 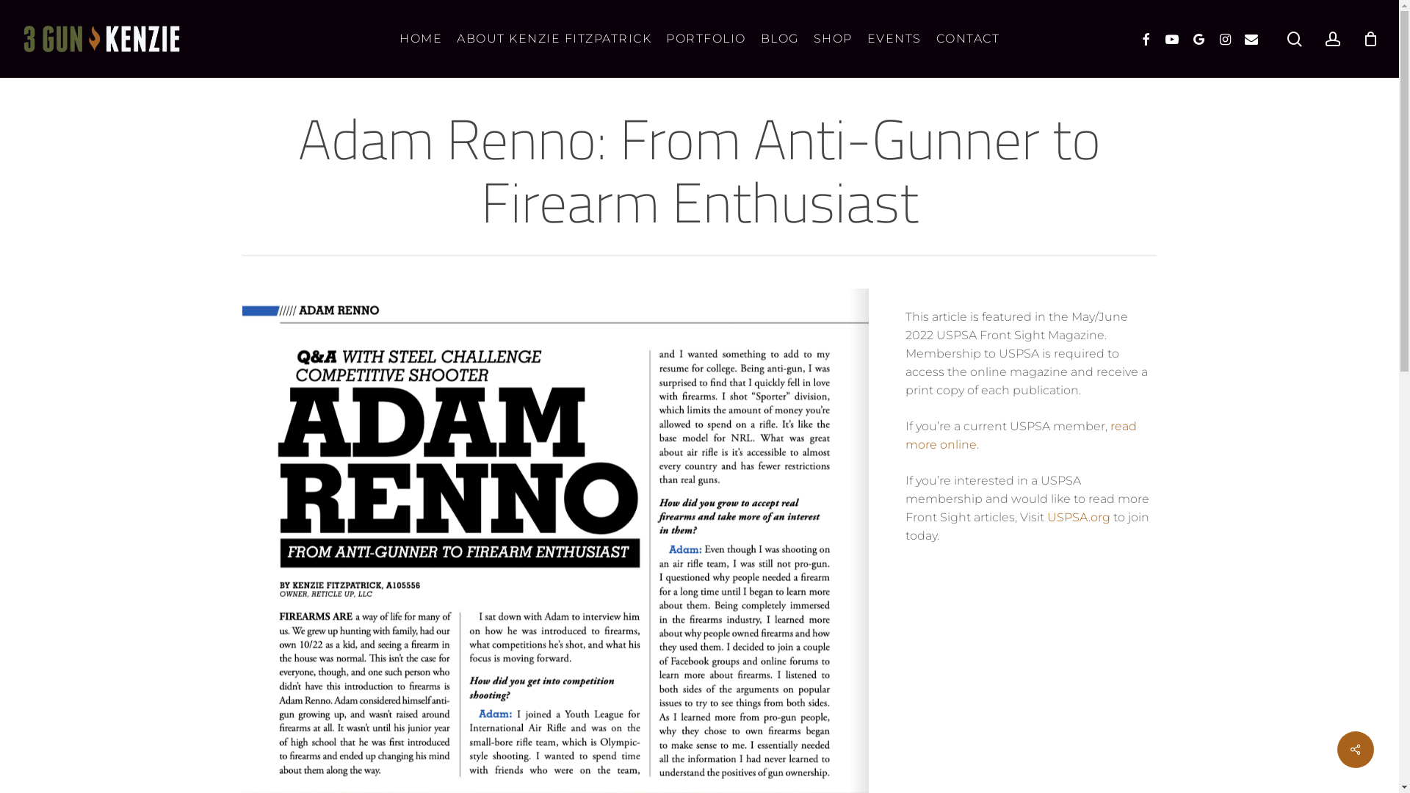 I want to click on search, so click(x=1295, y=38).